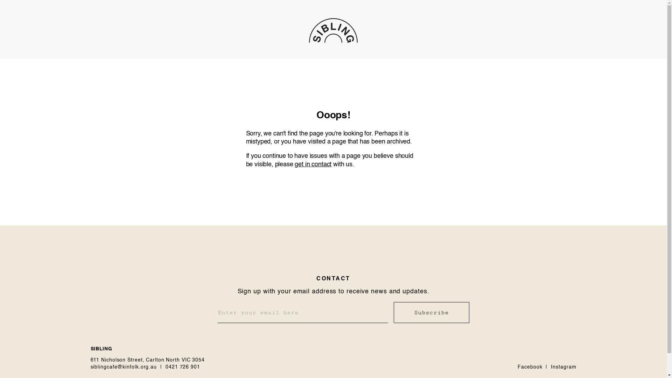 The width and height of the screenshot is (672, 378). What do you see at coordinates (563, 367) in the screenshot?
I see `Instagram` at bounding box center [563, 367].